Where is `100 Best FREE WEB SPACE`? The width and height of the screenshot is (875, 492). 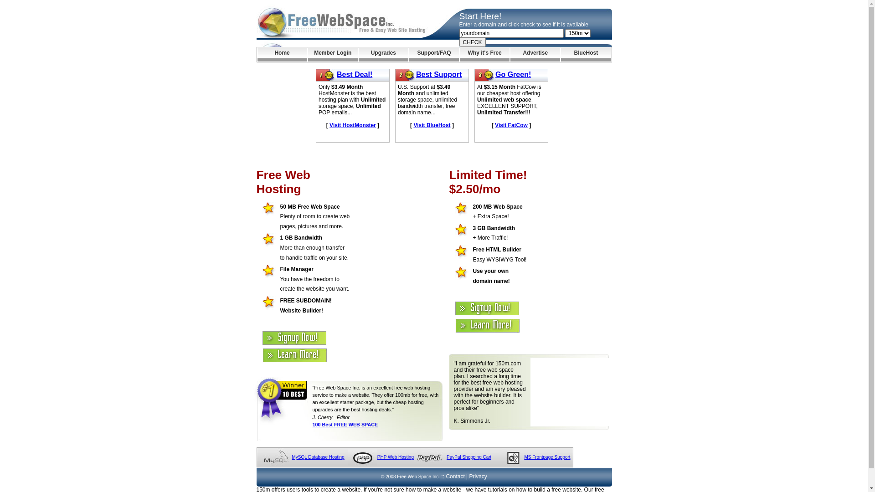 100 Best FREE WEB SPACE is located at coordinates (345, 425).